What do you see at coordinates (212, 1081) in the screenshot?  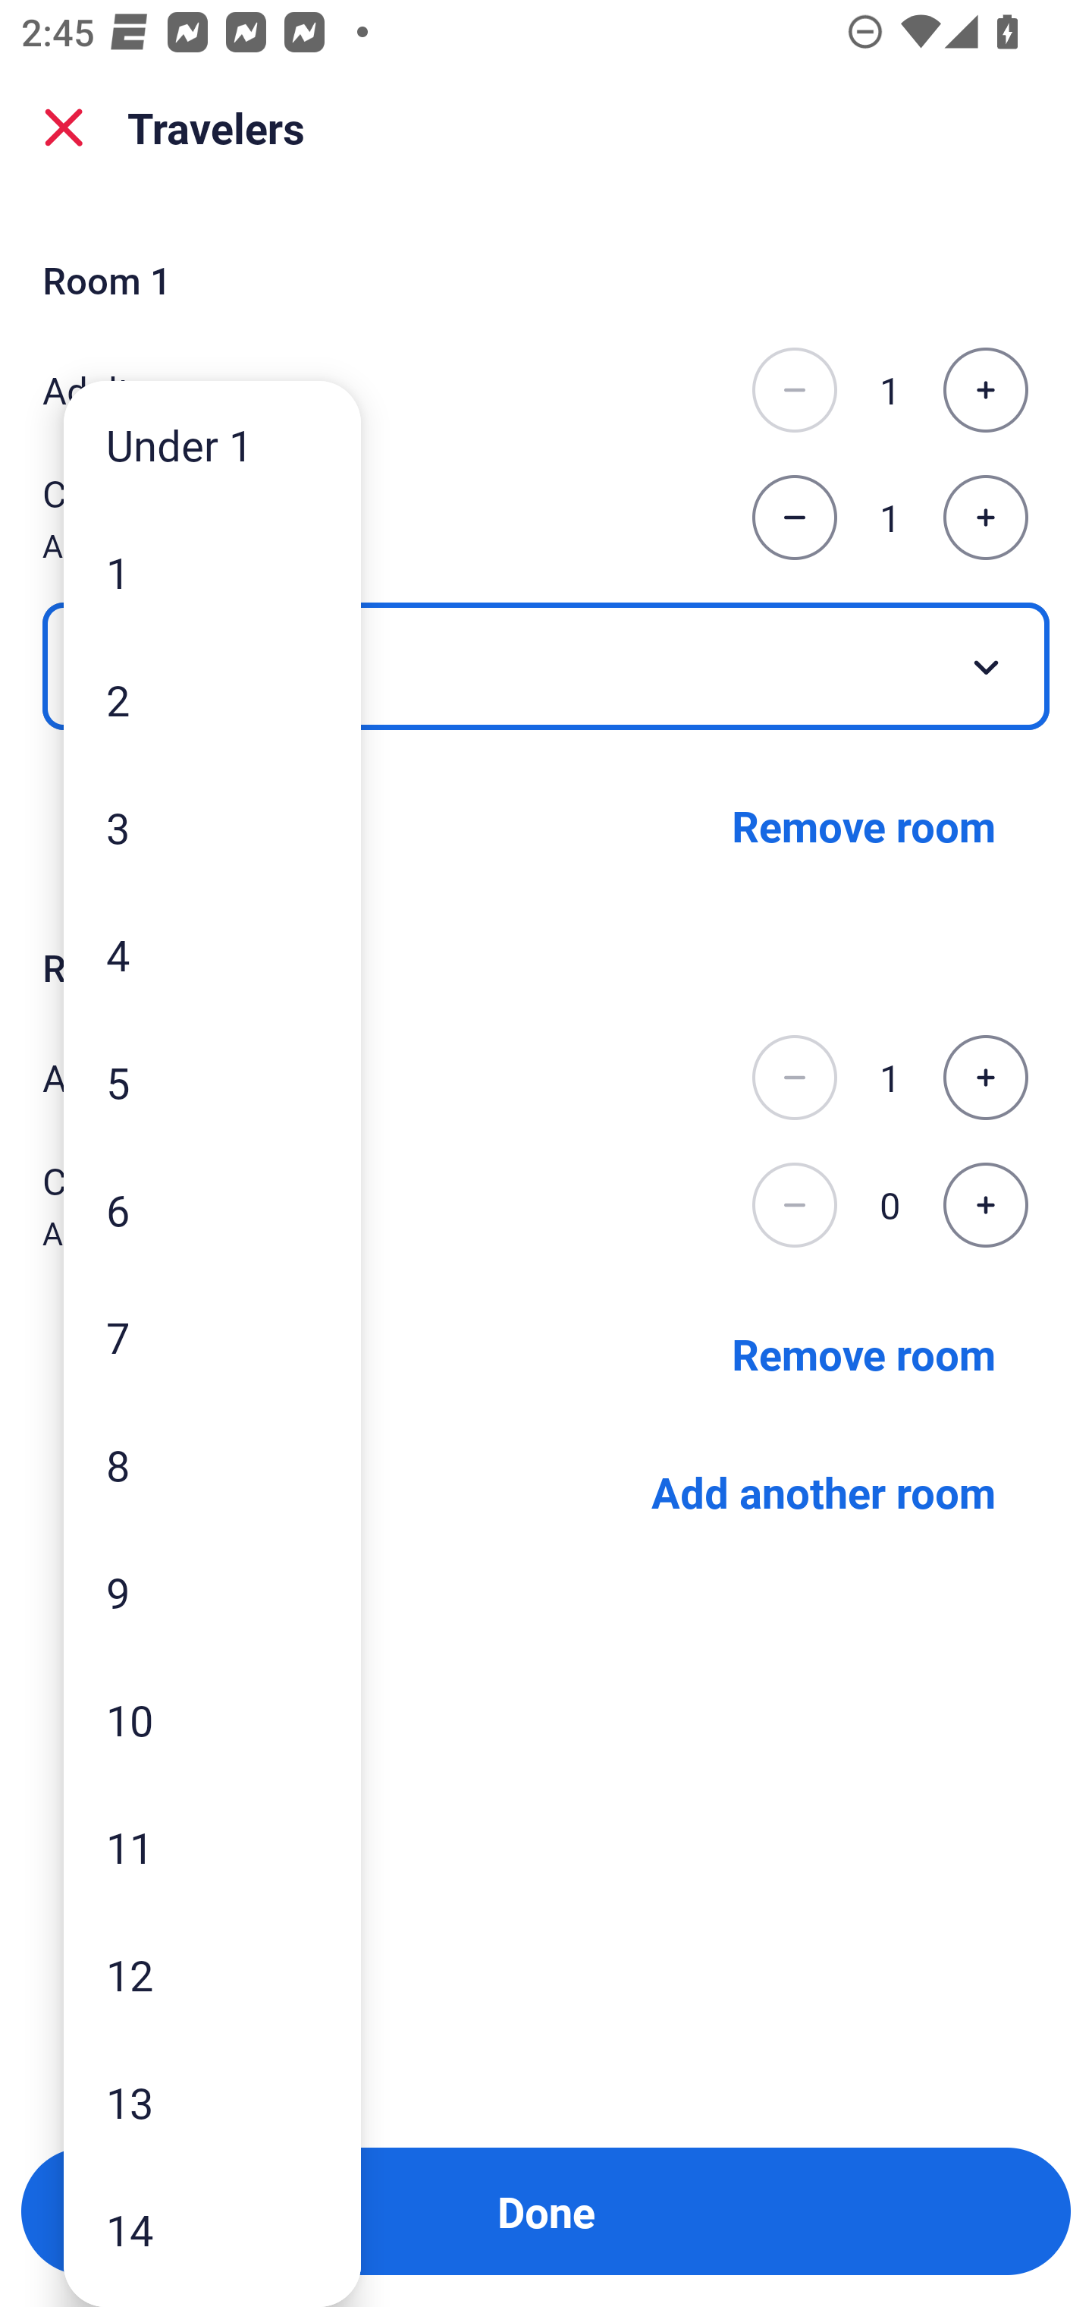 I see `5` at bounding box center [212, 1081].